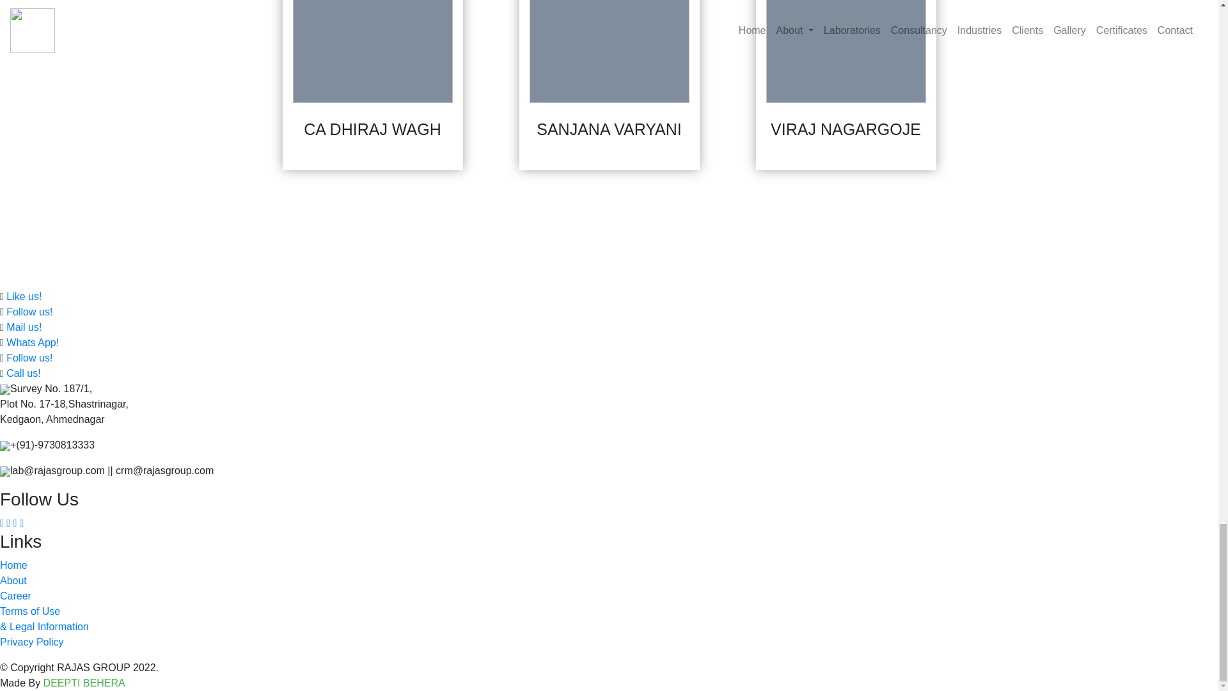 The width and height of the screenshot is (1228, 691). What do you see at coordinates (32, 343) in the screenshot?
I see `Whats App!` at bounding box center [32, 343].